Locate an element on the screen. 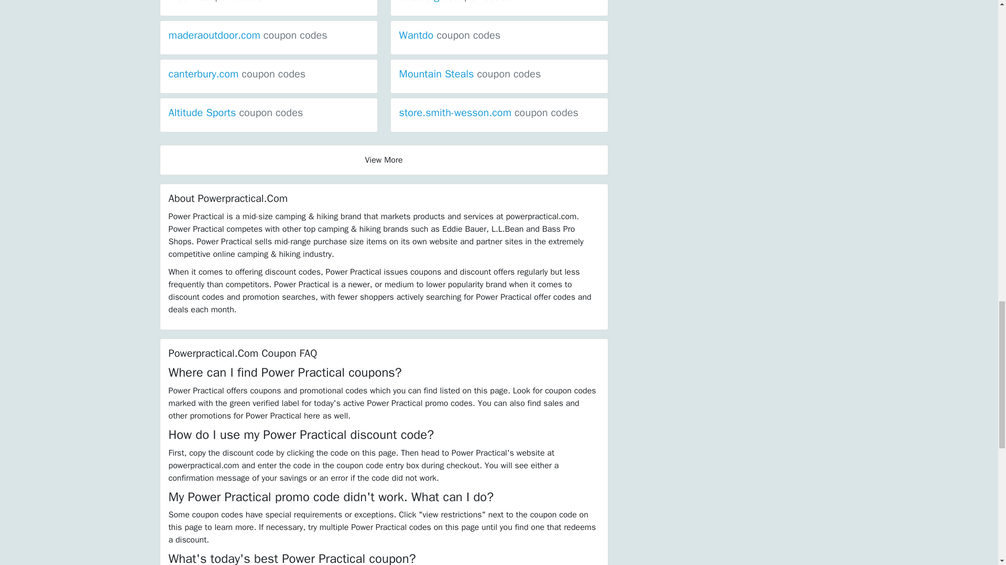  outdoorgb coupon codes is located at coordinates (456, 2).